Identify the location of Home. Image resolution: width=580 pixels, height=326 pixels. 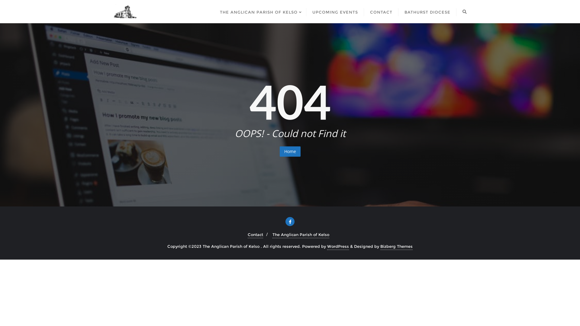
(290, 152).